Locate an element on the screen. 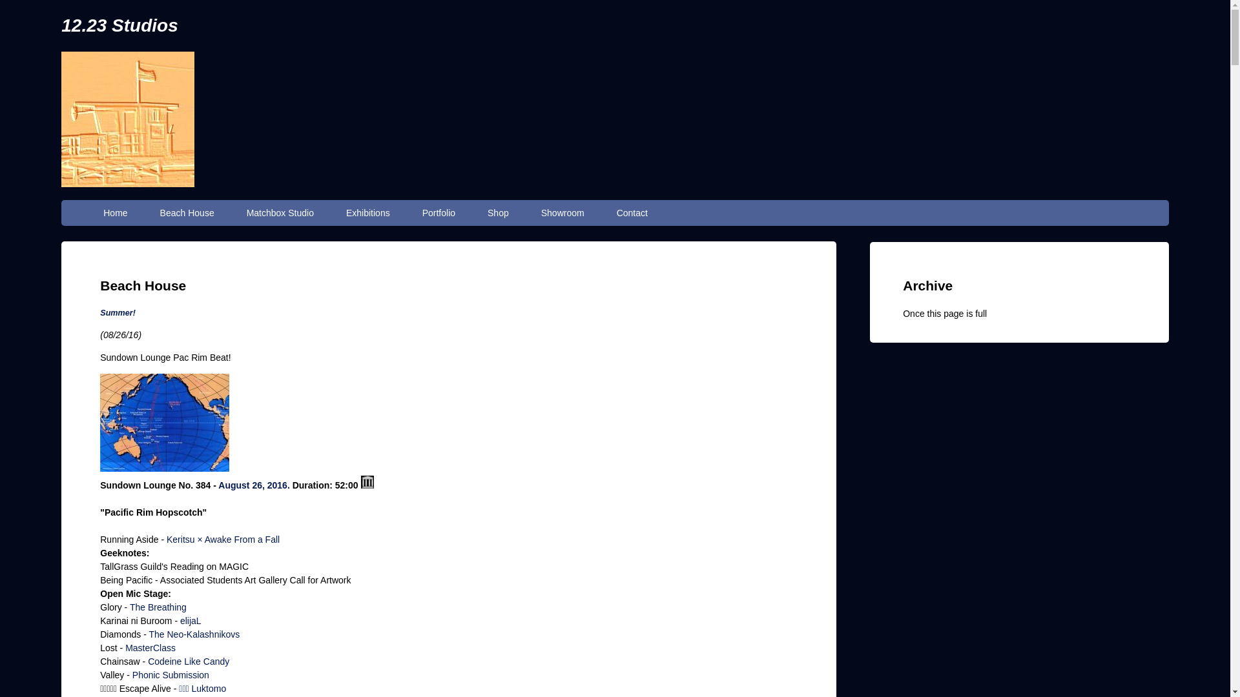 This screenshot has height=697, width=1240. Codeine Like Candy is located at coordinates (189, 662).